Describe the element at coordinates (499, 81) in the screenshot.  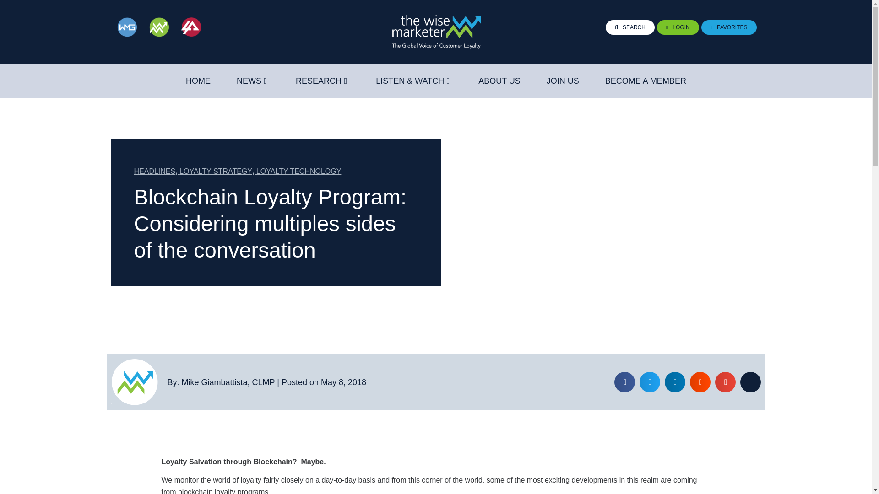
I see `ABOUT US` at that location.